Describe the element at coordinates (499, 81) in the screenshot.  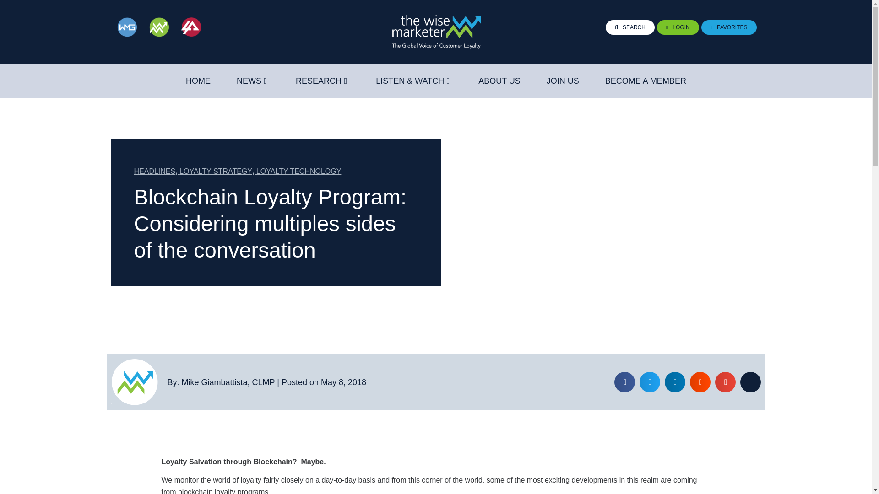
I see `ABOUT US` at that location.